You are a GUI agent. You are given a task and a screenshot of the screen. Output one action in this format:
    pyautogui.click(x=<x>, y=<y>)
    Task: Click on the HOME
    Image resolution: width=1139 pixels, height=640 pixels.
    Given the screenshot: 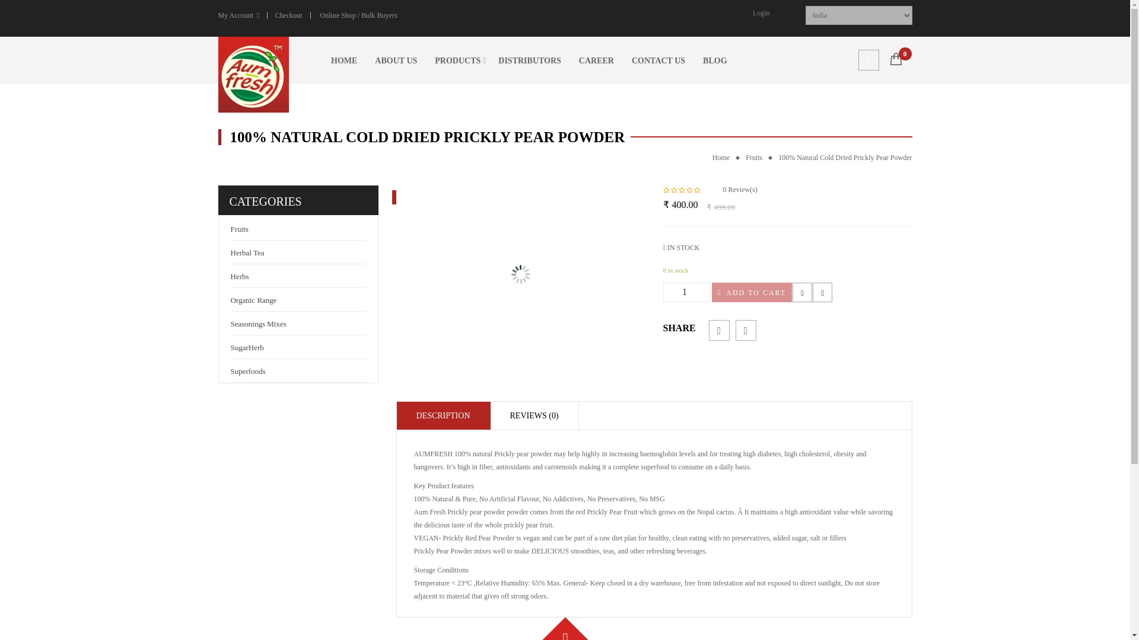 What is the action you would take?
    pyautogui.click(x=344, y=60)
    